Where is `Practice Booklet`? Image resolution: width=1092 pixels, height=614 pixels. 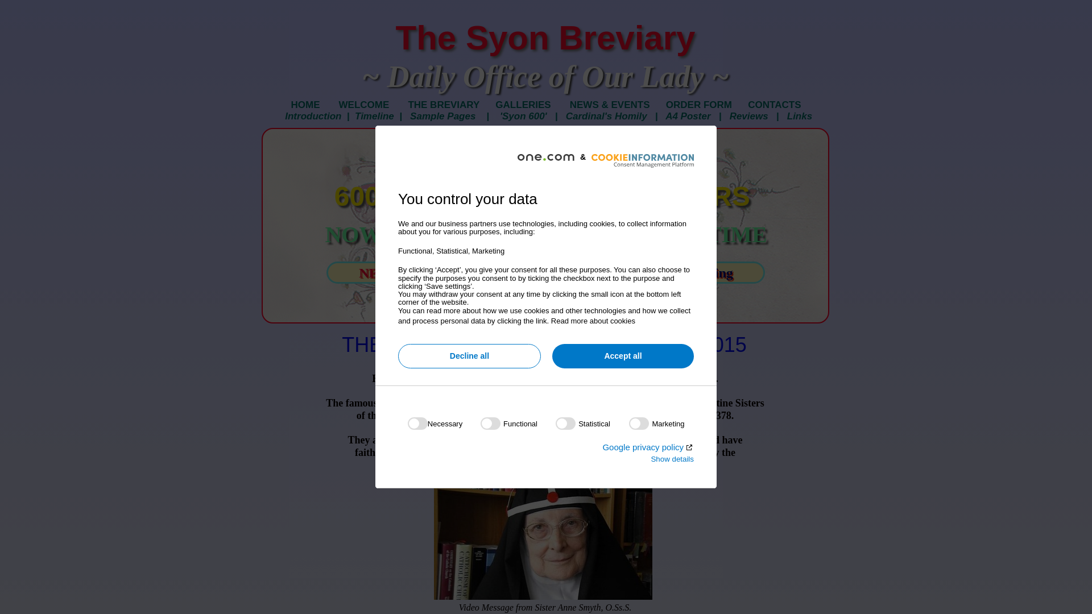
Practice Booklet is located at coordinates (606, 272).